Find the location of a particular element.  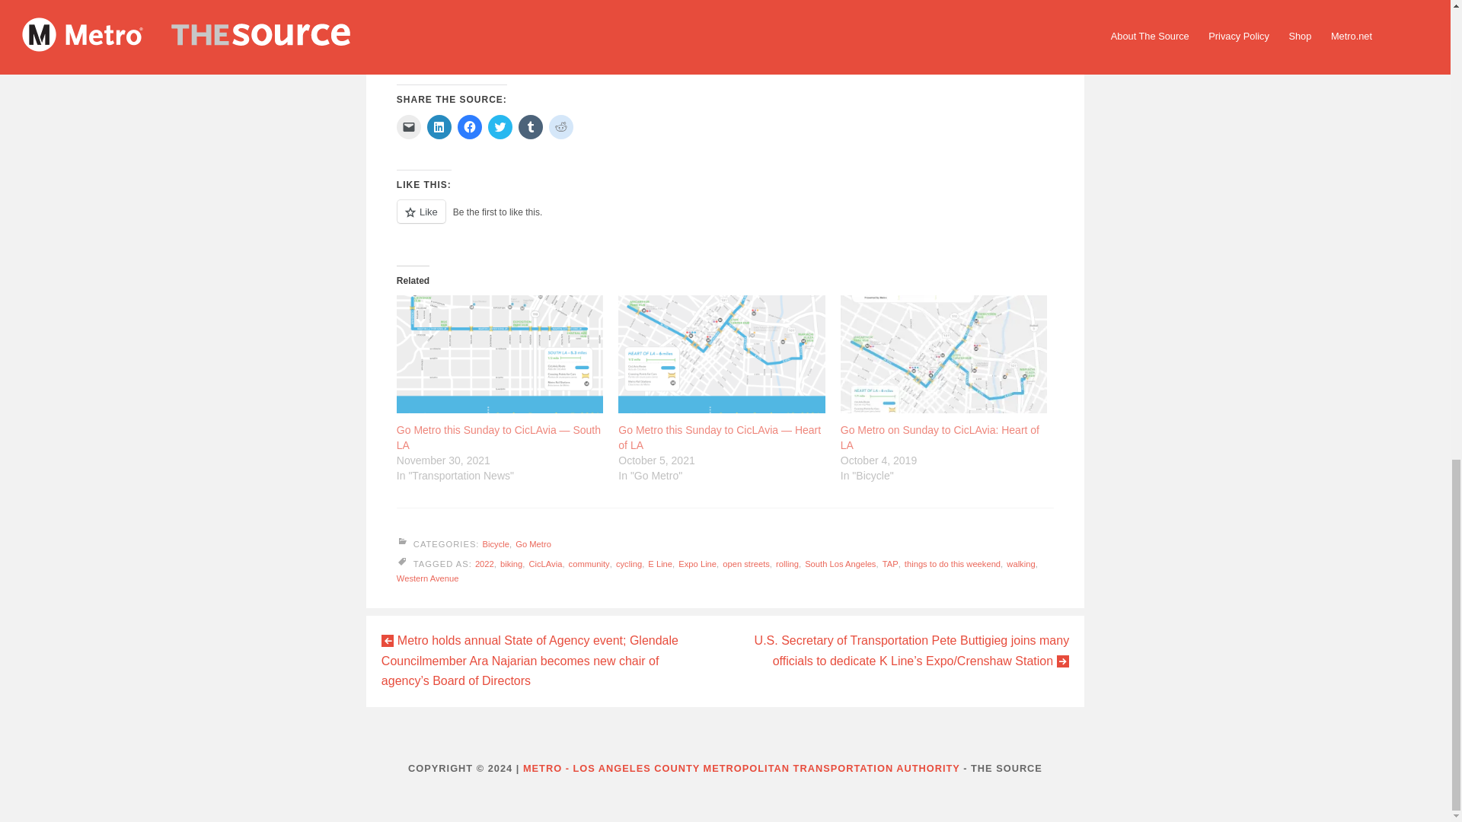

Like or Reblog is located at coordinates (725, 221).